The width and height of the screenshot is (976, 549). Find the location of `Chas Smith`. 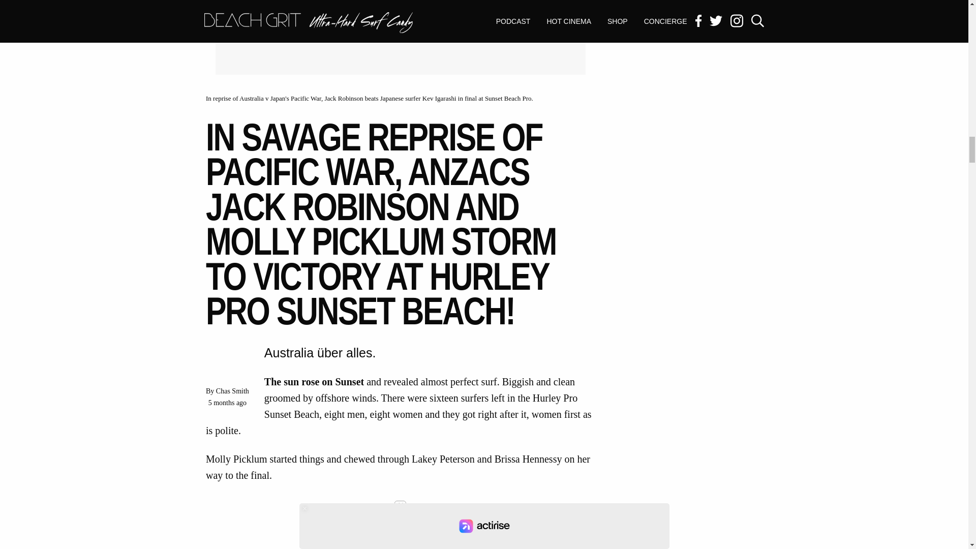

Chas Smith is located at coordinates (232, 391).